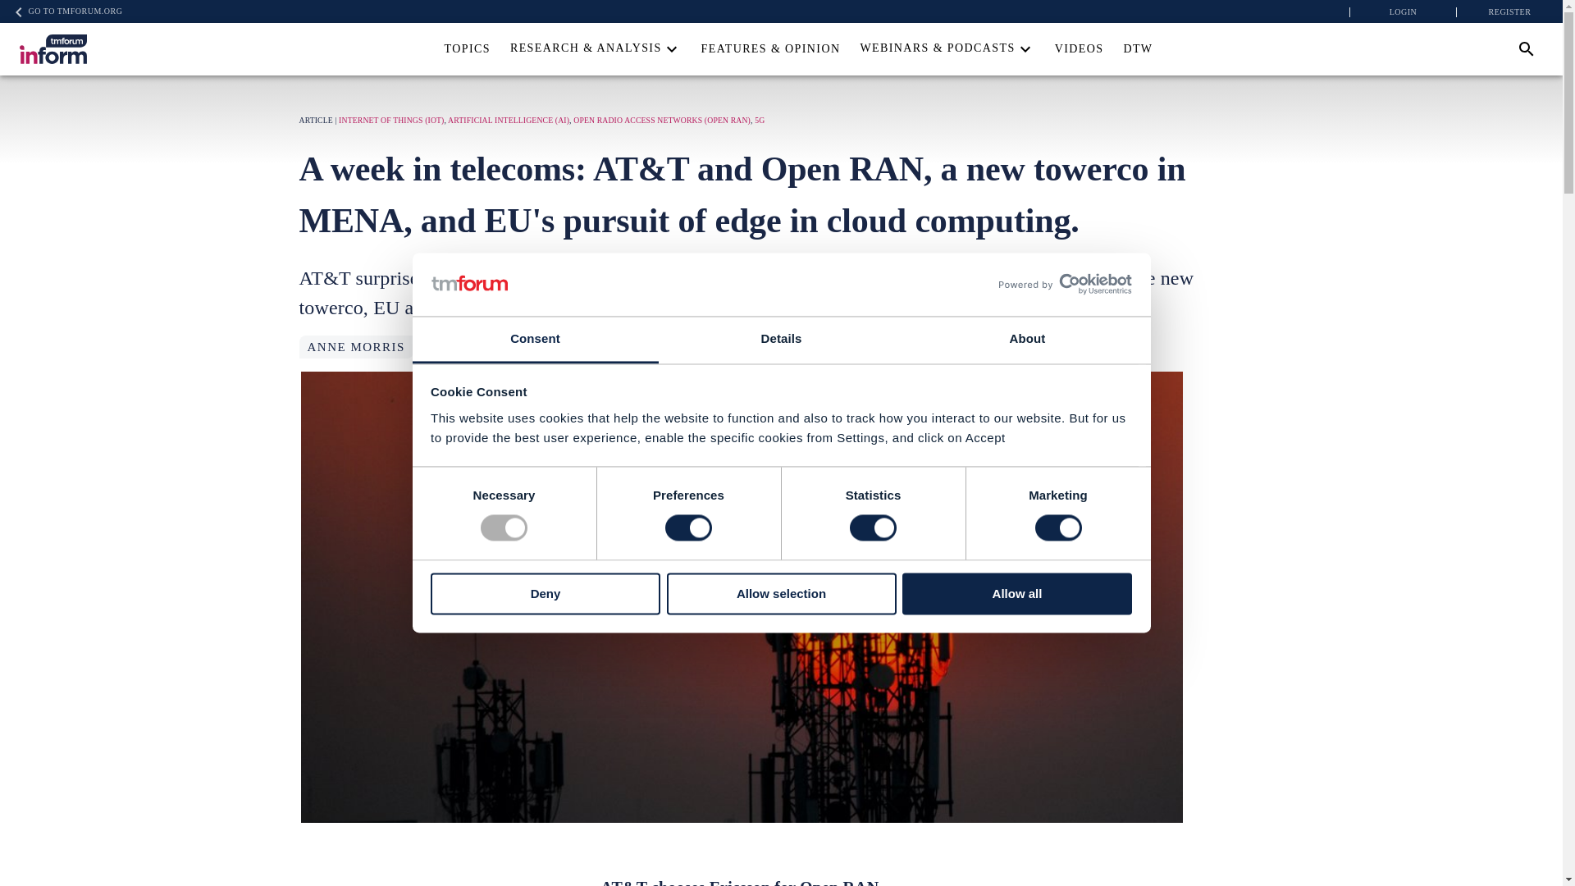 The image size is (1575, 886). Describe the element at coordinates (535, 340) in the screenshot. I see `Consent` at that location.